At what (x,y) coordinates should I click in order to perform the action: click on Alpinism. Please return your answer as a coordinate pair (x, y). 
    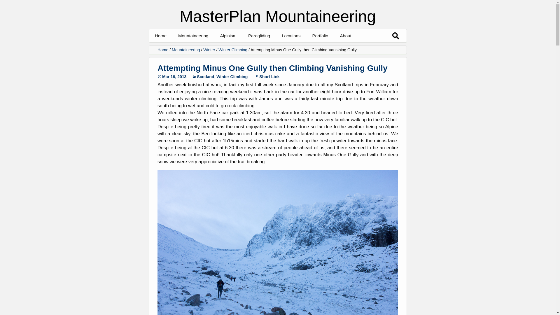
    Looking at the image, I should click on (228, 36).